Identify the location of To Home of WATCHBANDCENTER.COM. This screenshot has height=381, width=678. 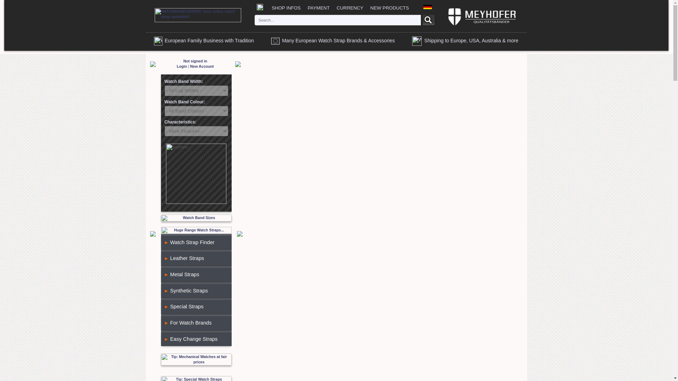
(260, 8).